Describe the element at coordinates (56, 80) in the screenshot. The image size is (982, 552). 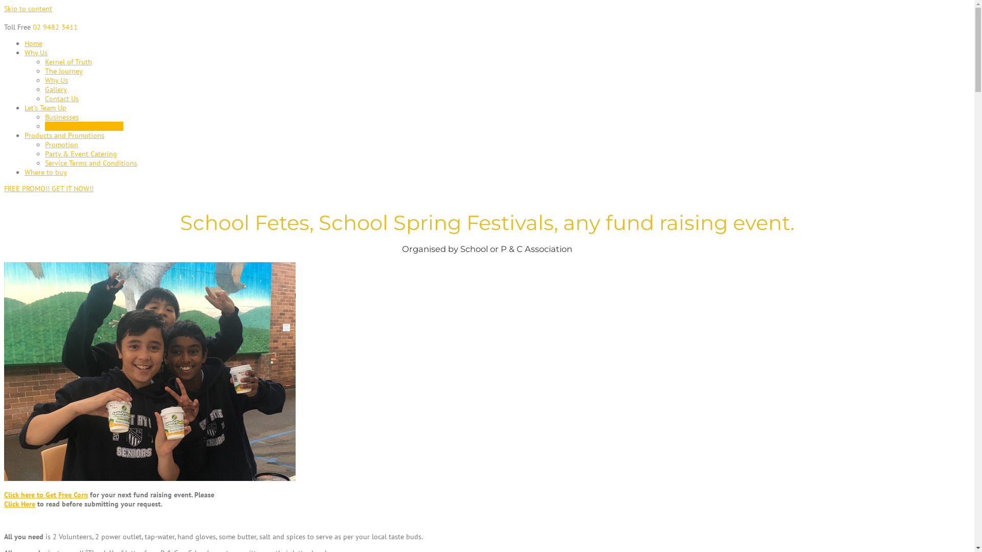
I see `Why Us` at that location.